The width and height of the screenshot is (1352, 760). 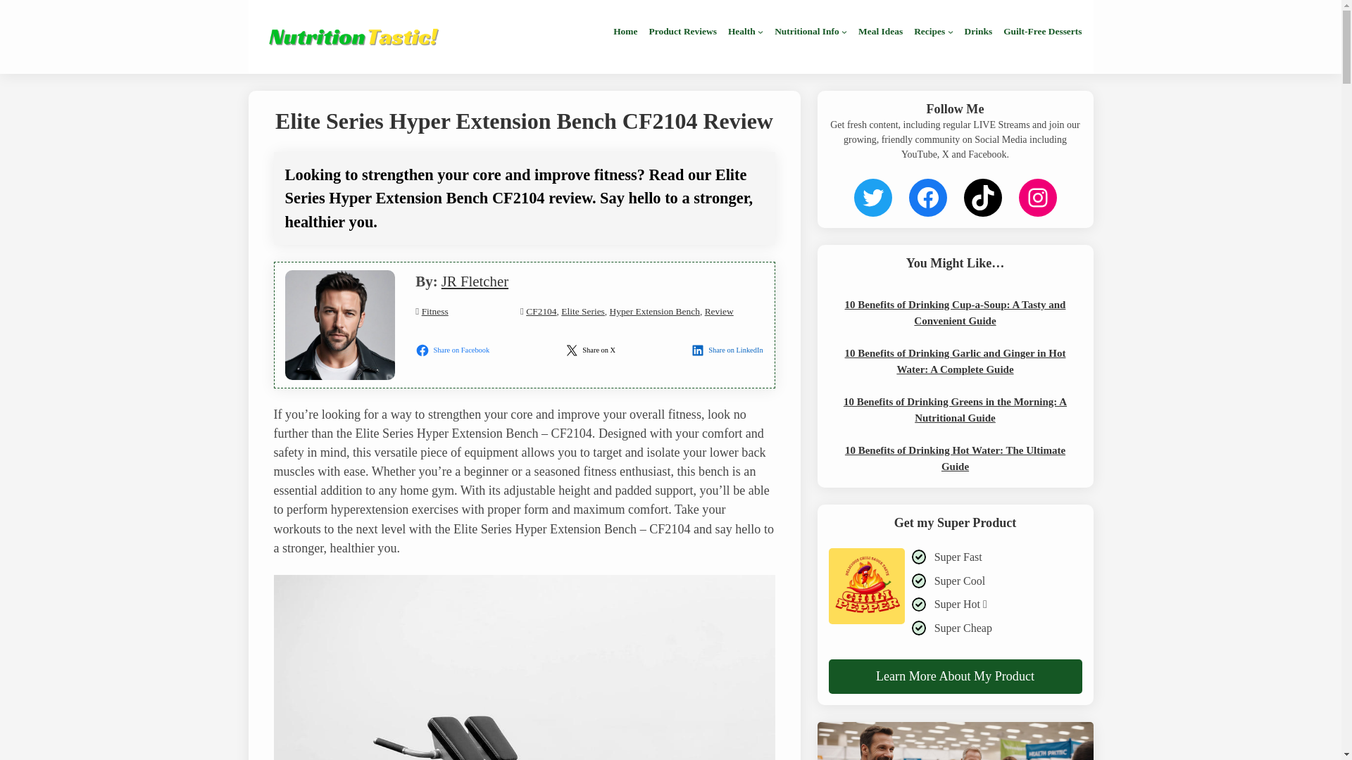 I want to click on Share on Facebook, so click(x=453, y=350).